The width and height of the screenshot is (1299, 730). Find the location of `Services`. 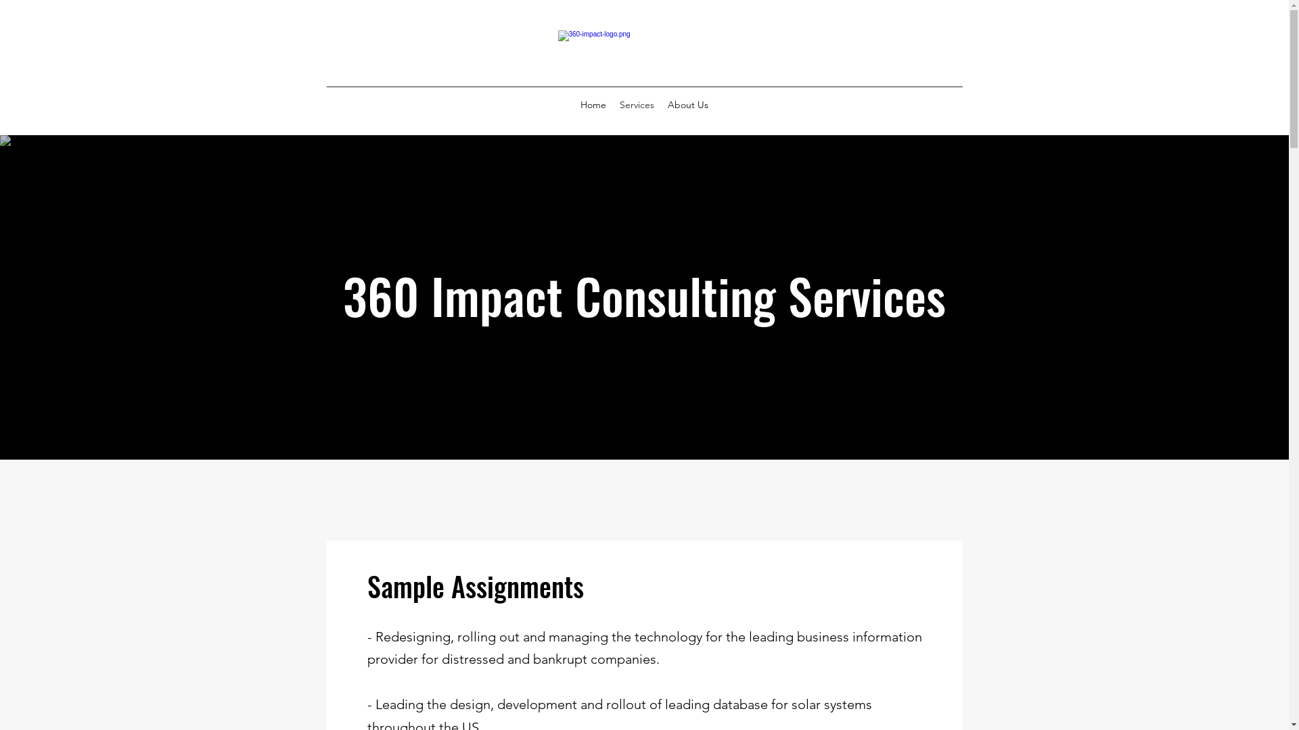

Services is located at coordinates (637, 105).